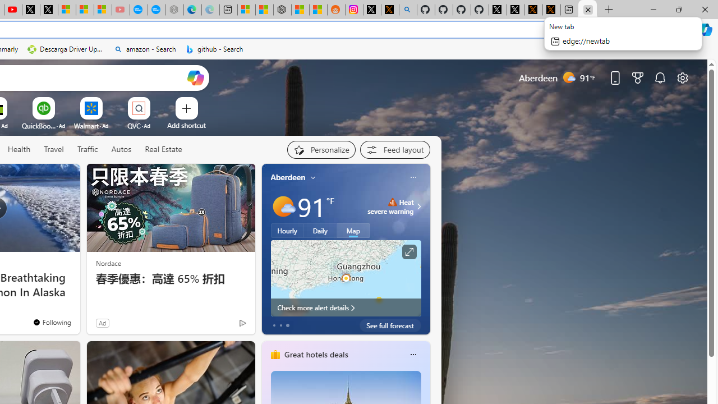 The height and width of the screenshot is (404, 718). Describe the element at coordinates (346, 278) in the screenshot. I see `Larger map ` at that location.